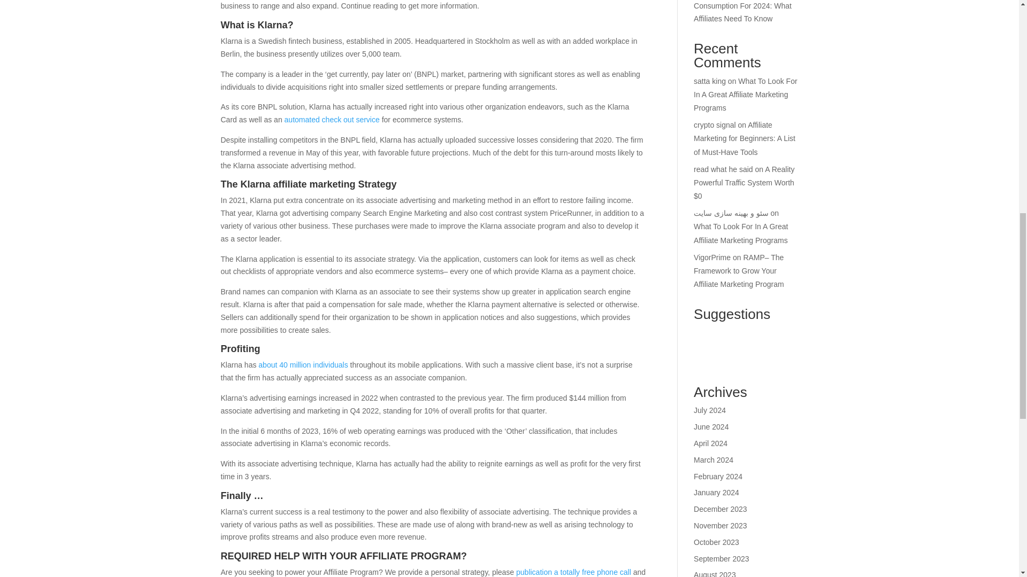  What do you see at coordinates (715, 124) in the screenshot?
I see `crypto signal` at bounding box center [715, 124].